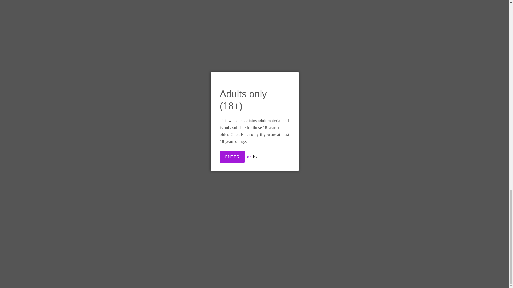  What do you see at coordinates (125, 230) in the screenshot?
I see `About us` at bounding box center [125, 230].